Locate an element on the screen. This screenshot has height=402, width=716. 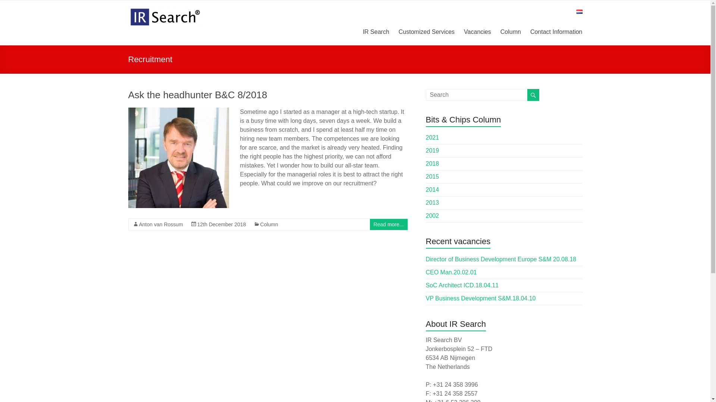
2021 is located at coordinates (433, 137).